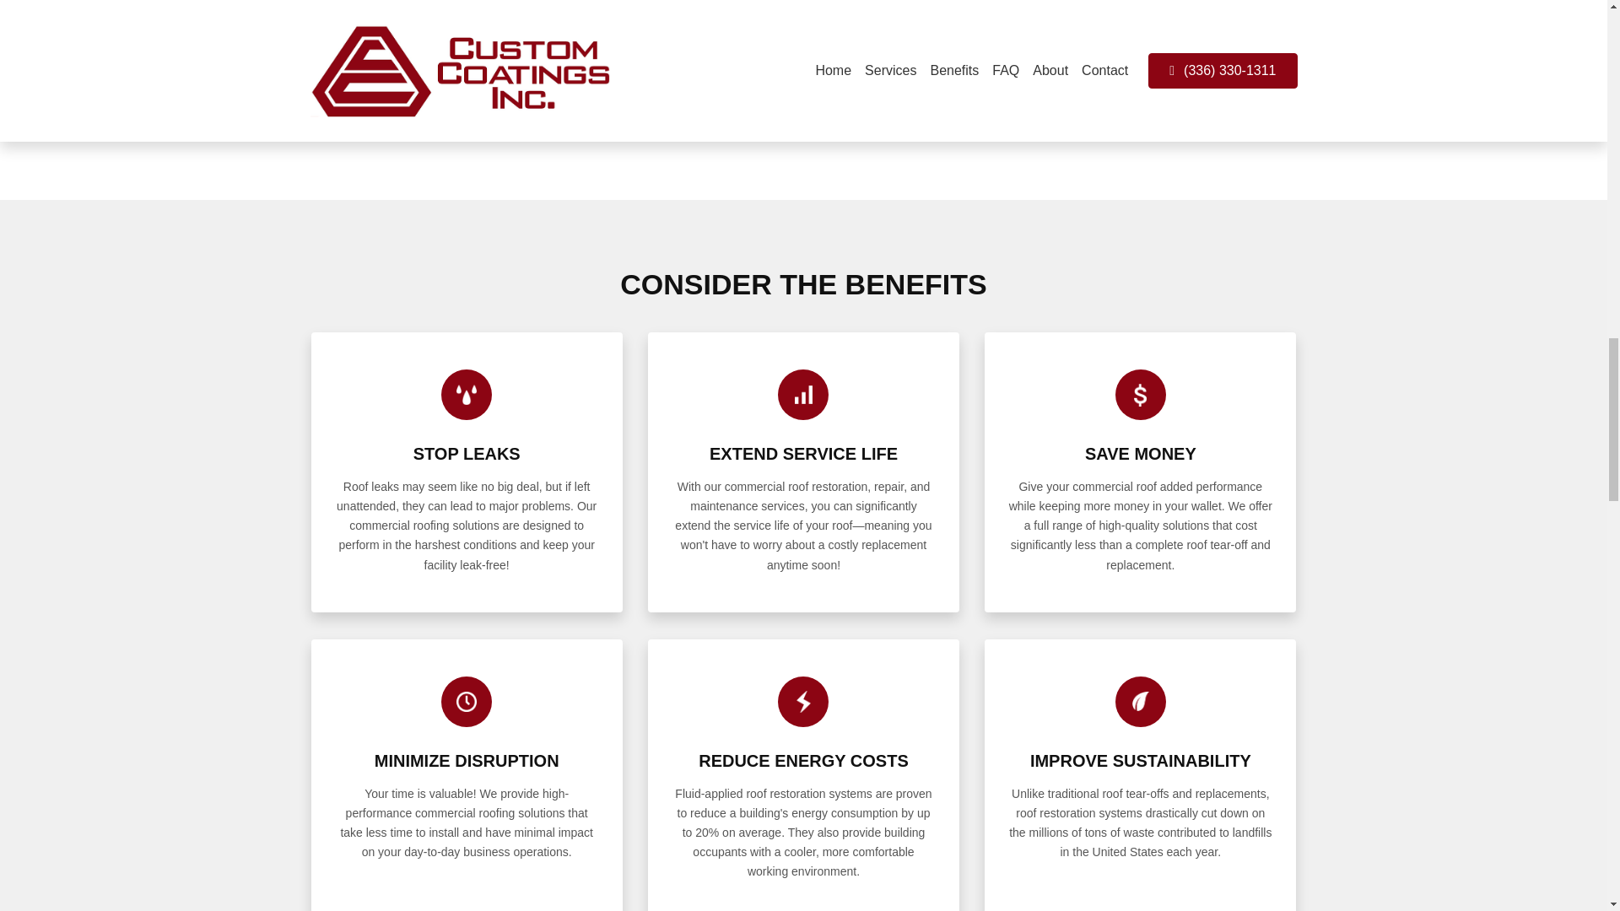 The width and height of the screenshot is (1620, 911). I want to click on Click here to speak with a specialist., so click(922, 133).